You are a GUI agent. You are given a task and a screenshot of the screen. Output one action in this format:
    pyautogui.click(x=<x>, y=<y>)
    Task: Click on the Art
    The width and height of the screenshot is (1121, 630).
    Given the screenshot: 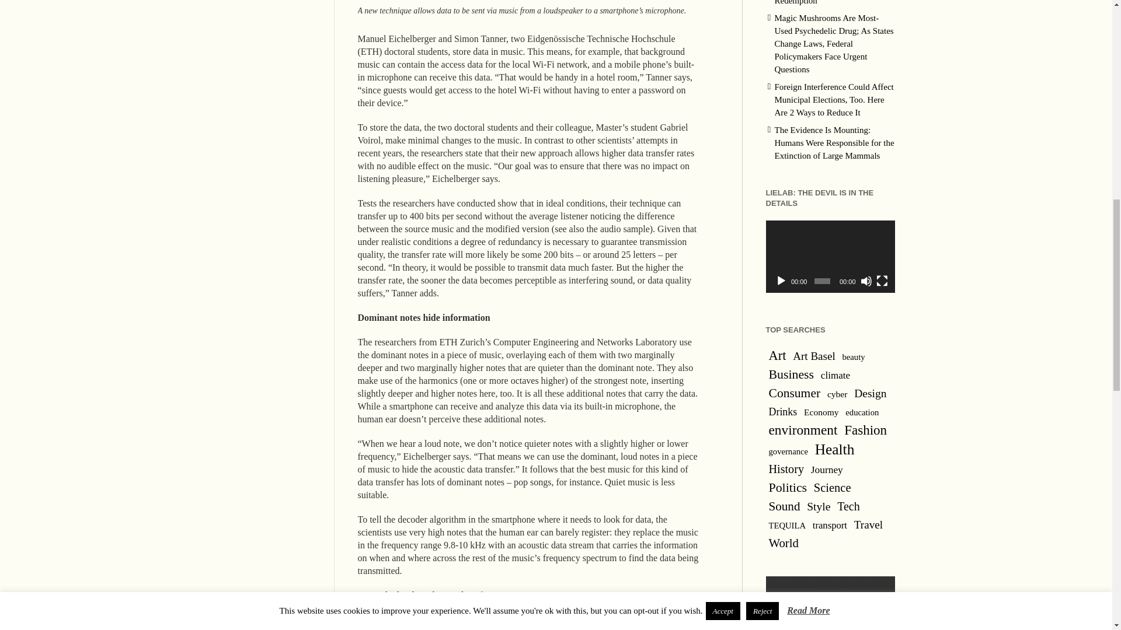 What is the action you would take?
    pyautogui.click(x=777, y=356)
    